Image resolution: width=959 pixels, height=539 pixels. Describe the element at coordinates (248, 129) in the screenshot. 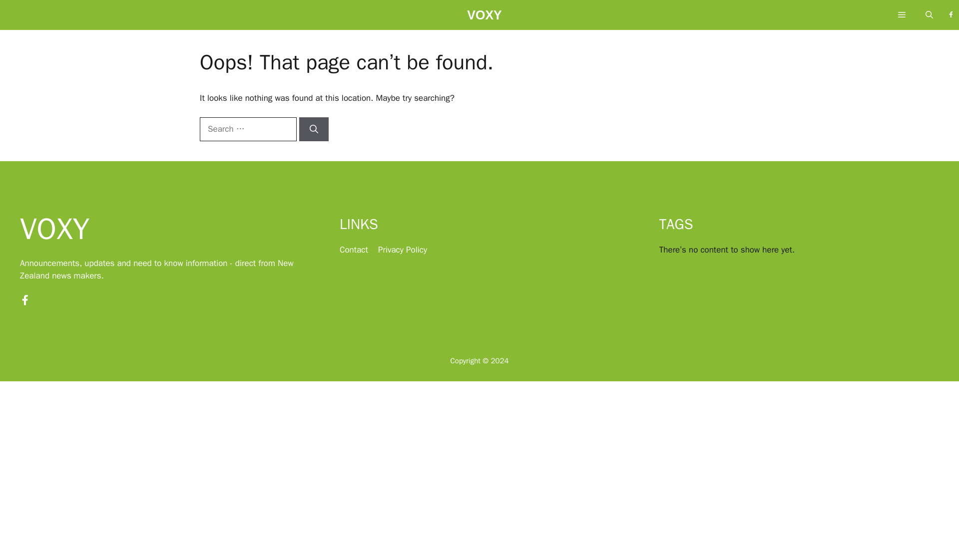

I see `Search for:` at that location.